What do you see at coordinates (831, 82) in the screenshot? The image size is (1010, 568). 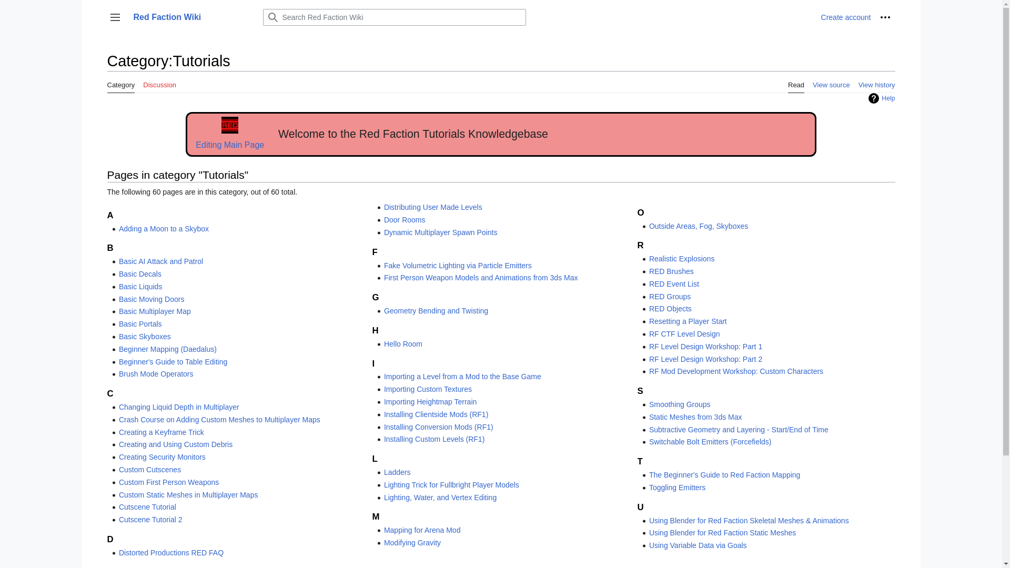 I see `View source` at bounding box center [831, 82].